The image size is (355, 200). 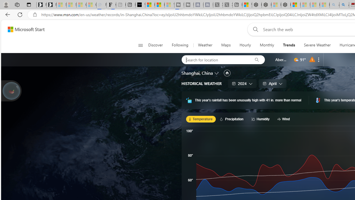 I want to click on April, so click(x=272, y=83).